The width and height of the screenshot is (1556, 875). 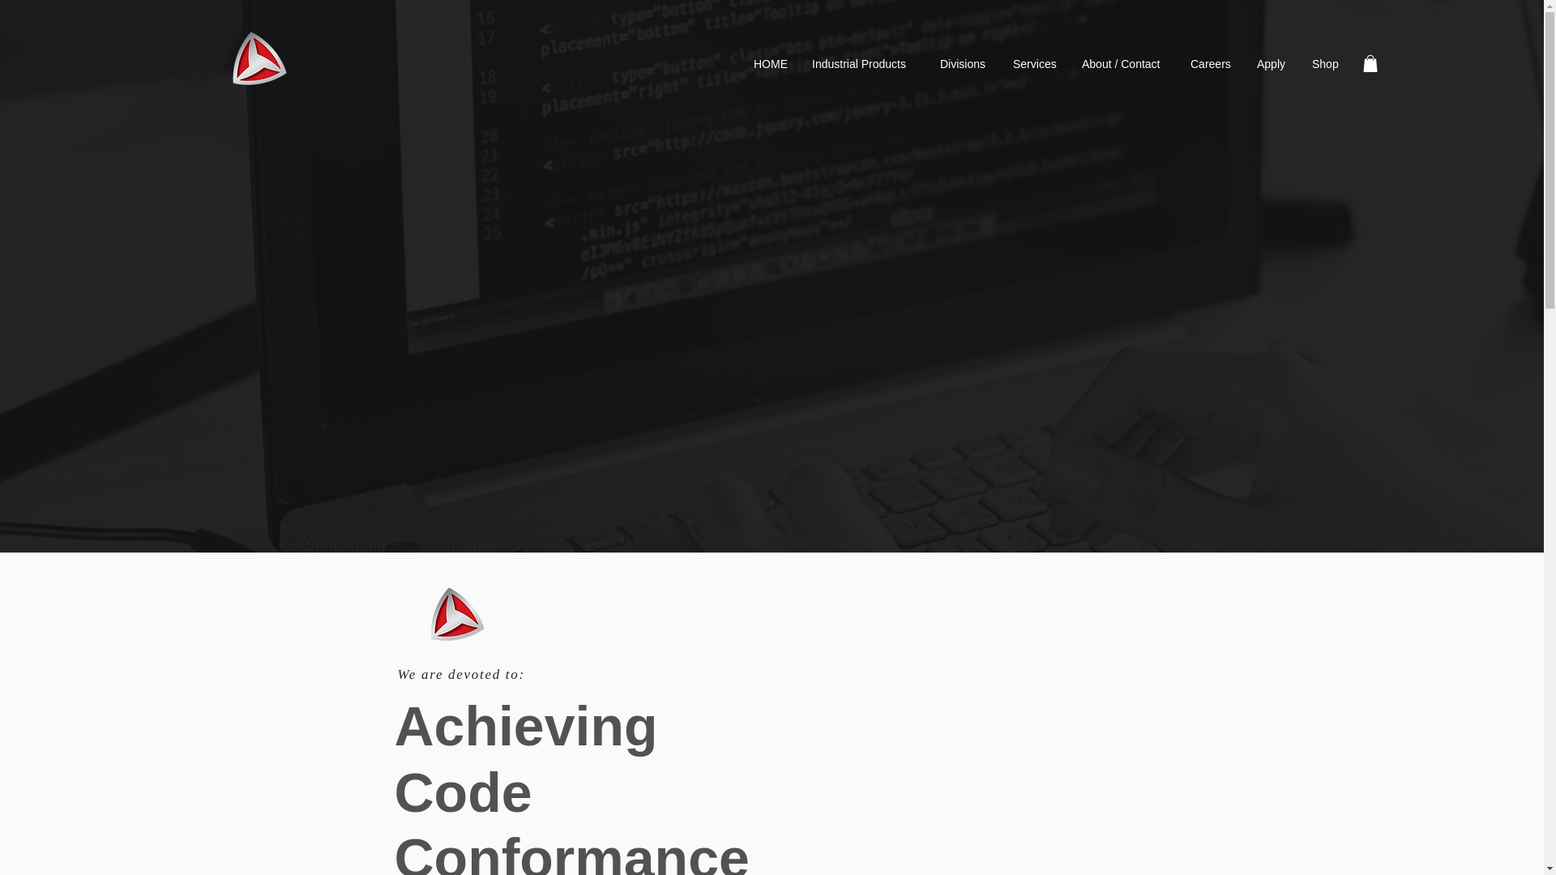 What do you see at coordinates (1326, 63) in the screenshot?
I see `Shop` at bounding box center [1326, 63].